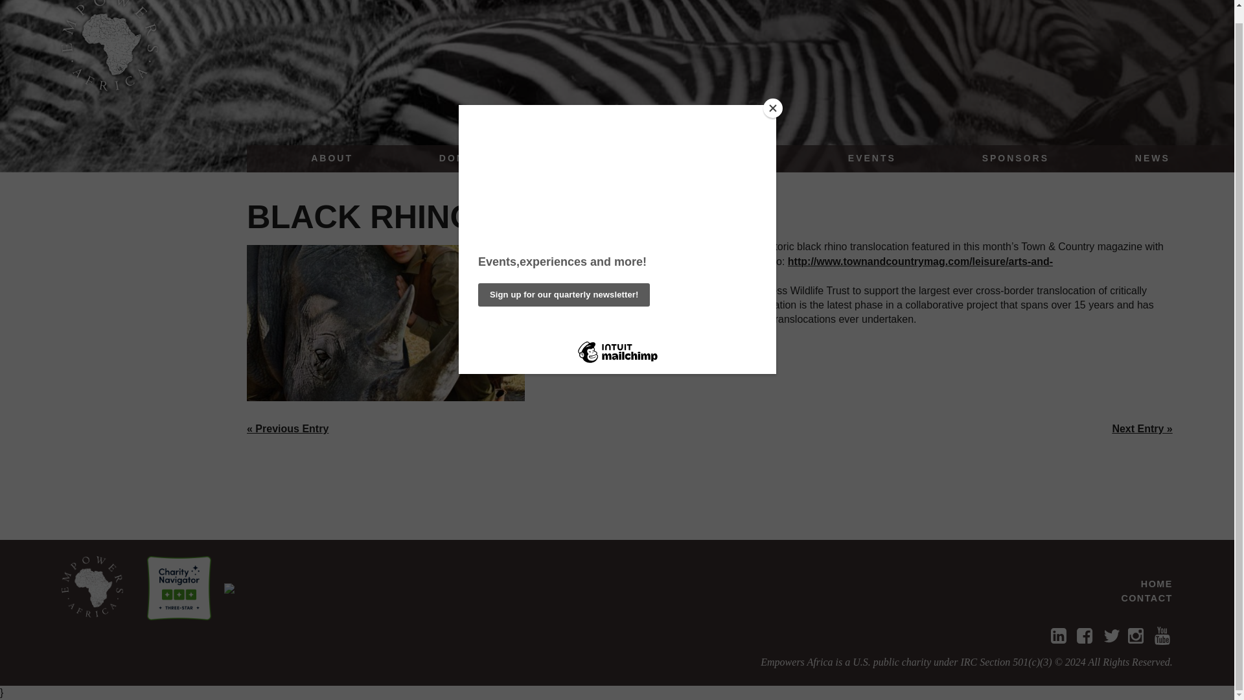  Describe the element at coordinates (92, 586) in the screenshot. I see `EMPOWERS AFRICA` at that location.